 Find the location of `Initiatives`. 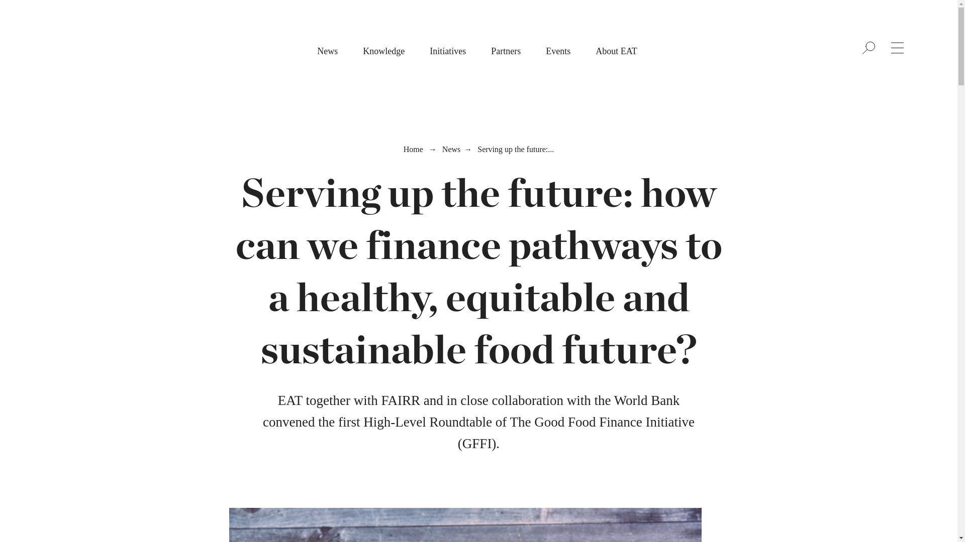

Initiatives is located at coordinates (447, 51).